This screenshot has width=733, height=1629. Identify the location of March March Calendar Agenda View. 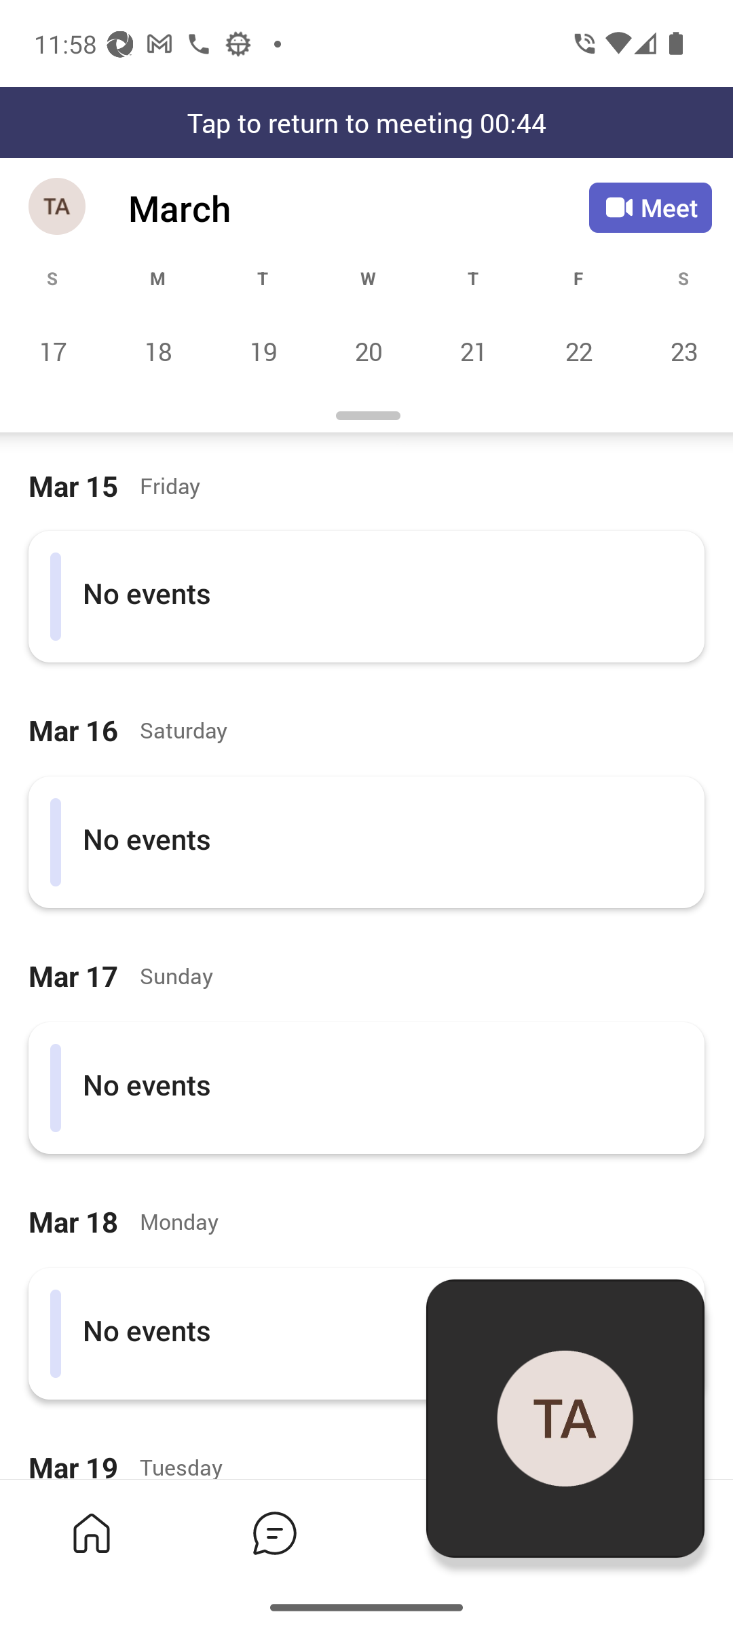
(358, 208).